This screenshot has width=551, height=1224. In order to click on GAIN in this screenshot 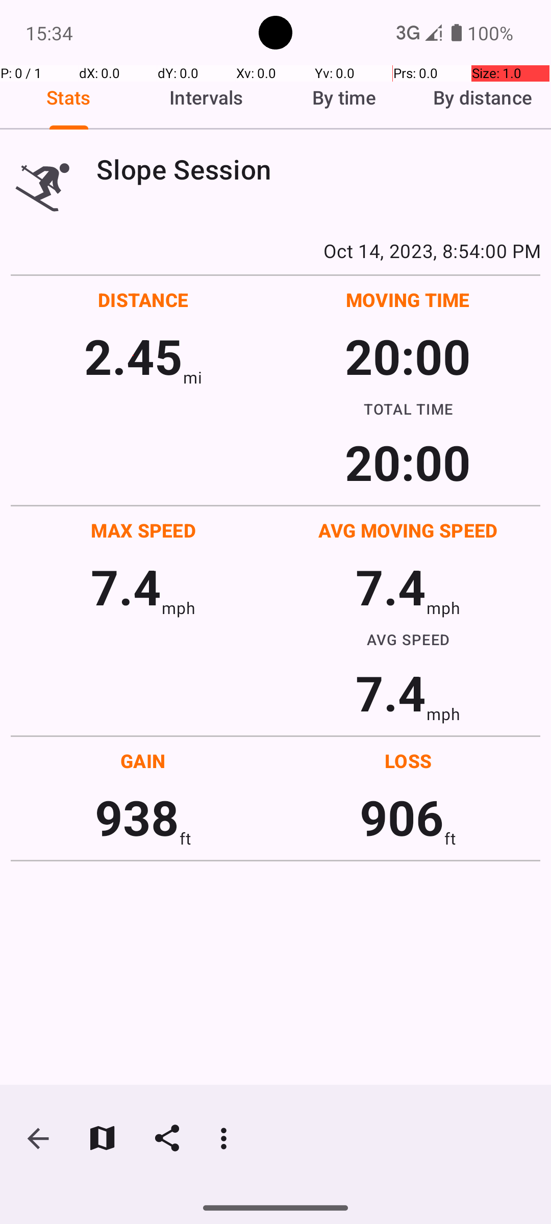, I will do `click(143, 761)`.